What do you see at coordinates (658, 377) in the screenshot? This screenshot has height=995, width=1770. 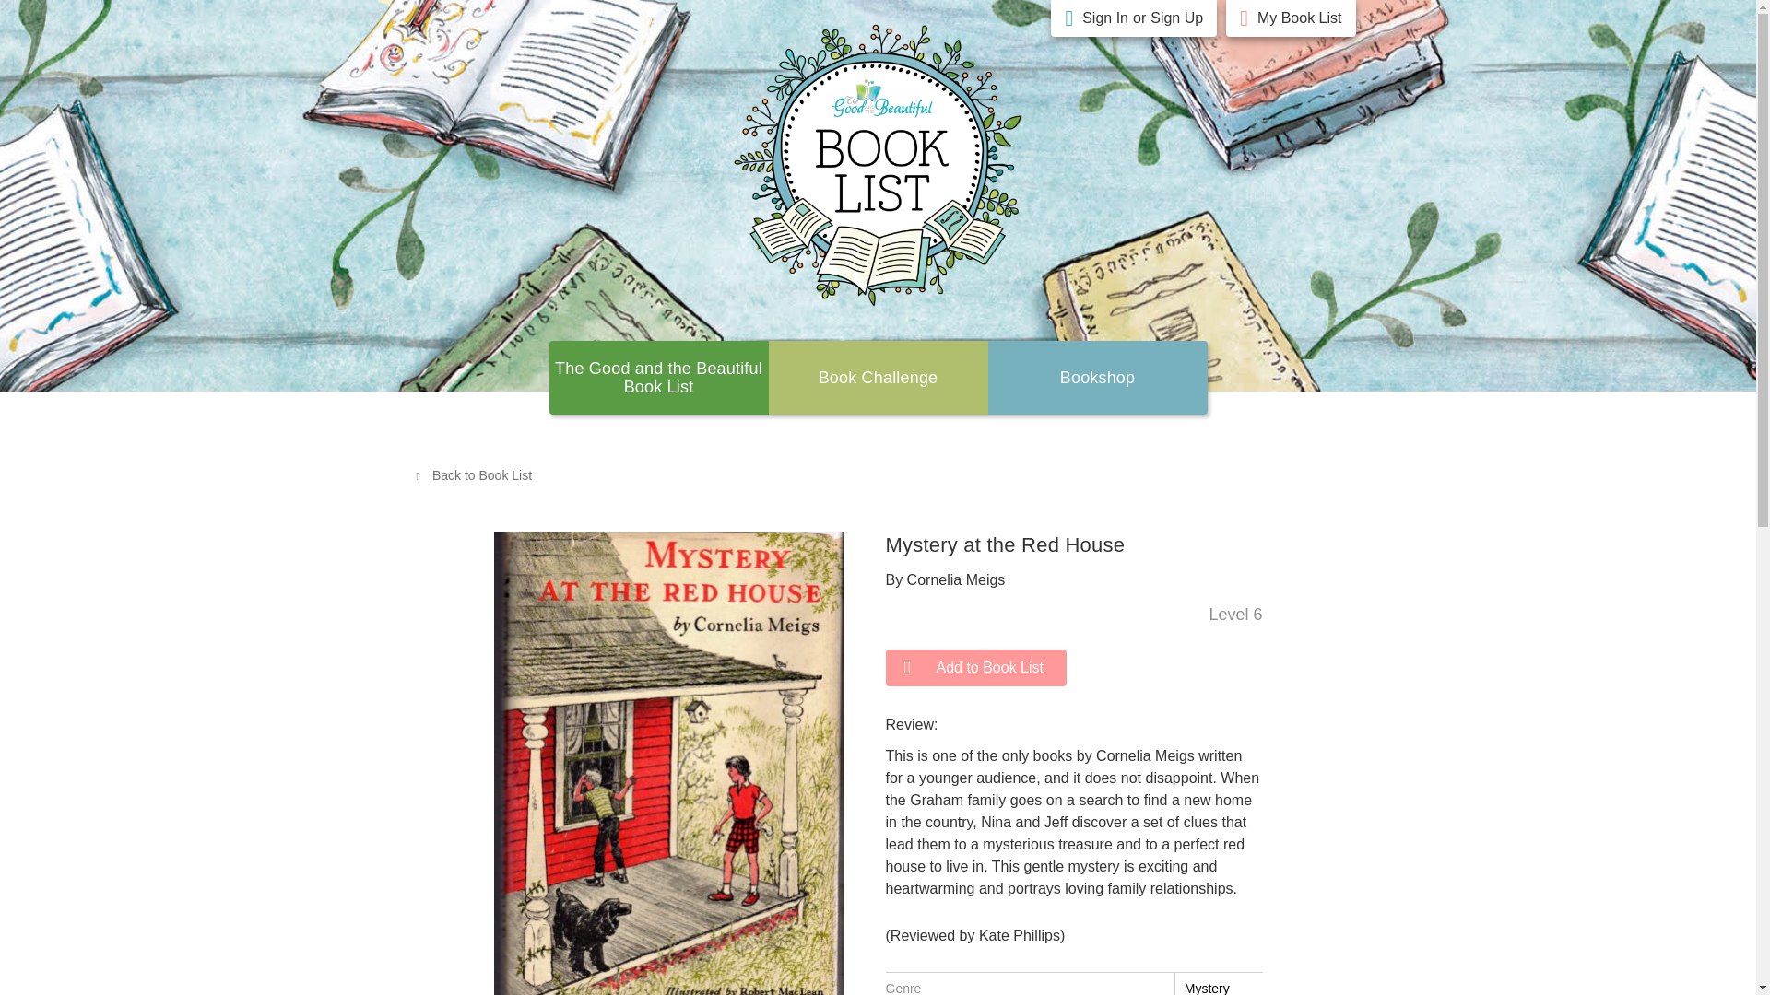 I see `The Good and the Beautiful Book List` at bounding box center [658, 377].